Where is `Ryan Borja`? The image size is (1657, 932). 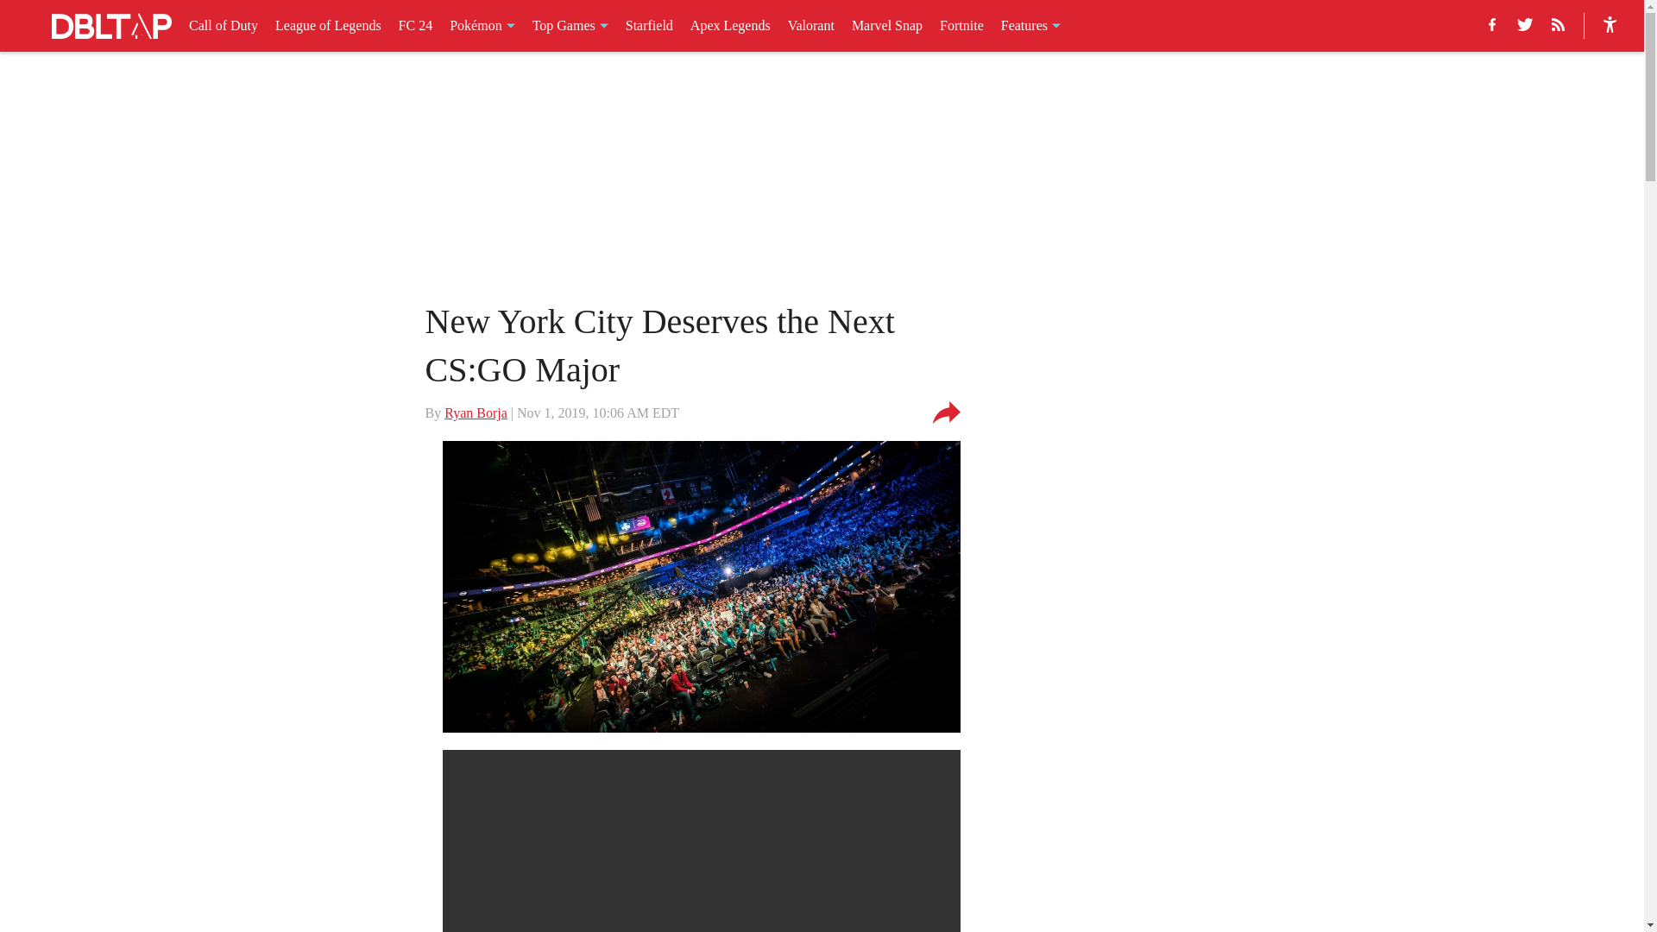 Ryan Borja is located at coordinates (475, 412).